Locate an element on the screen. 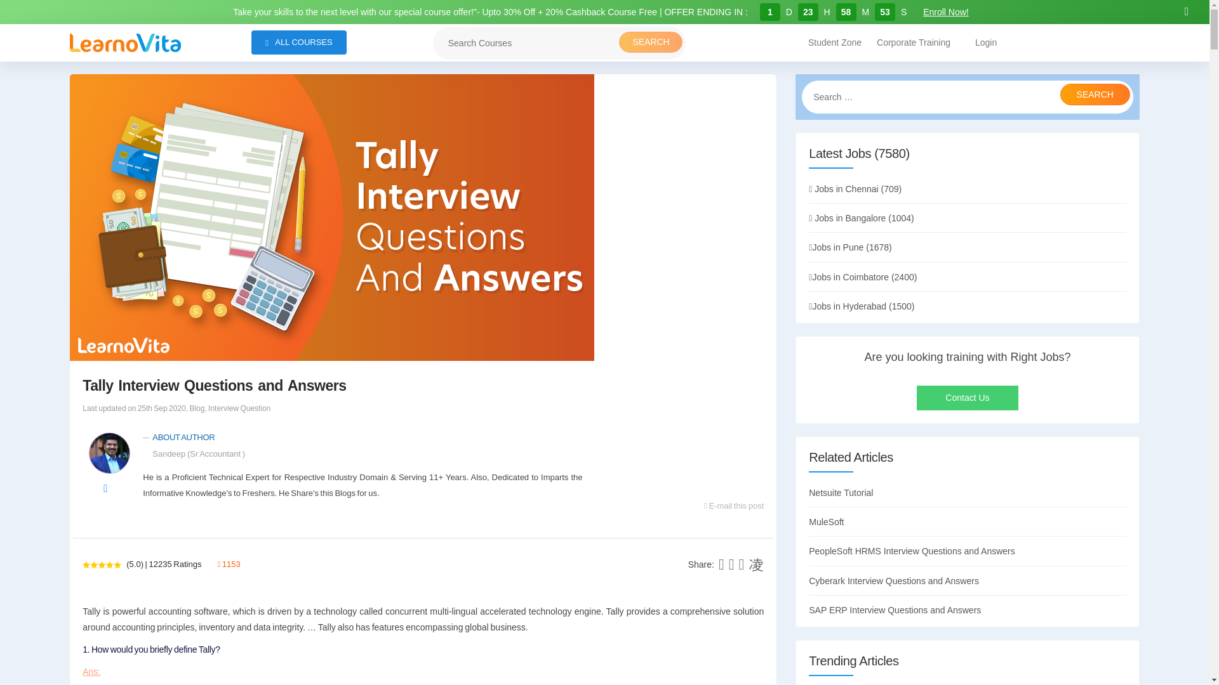  Facebook is located at coordinates (721, 564).